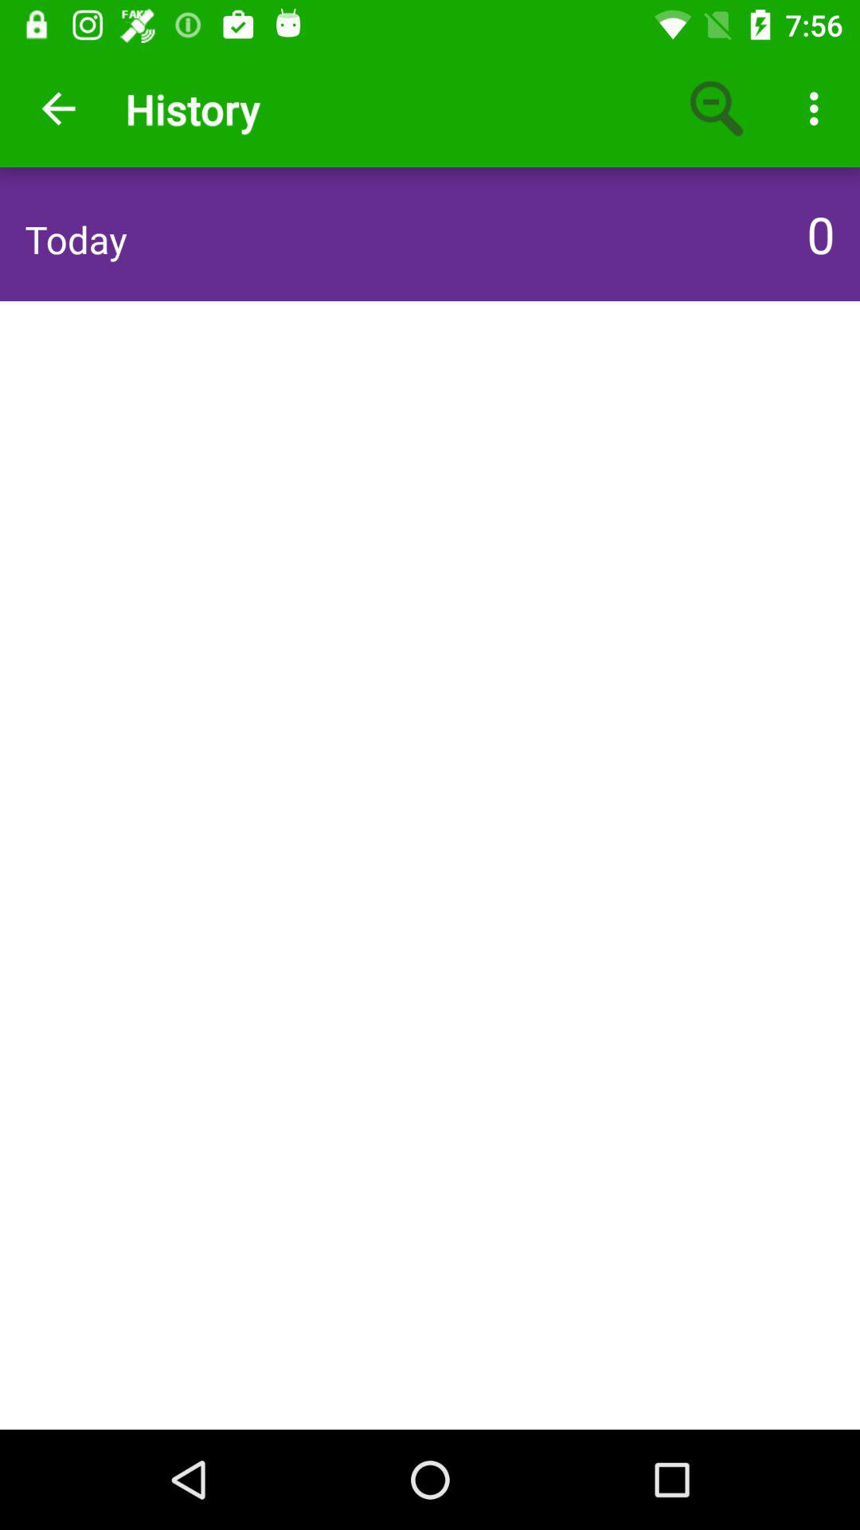 This screenshot has height=1530, width=860. I want to click on turn on 0 icon, so click(816, 233).